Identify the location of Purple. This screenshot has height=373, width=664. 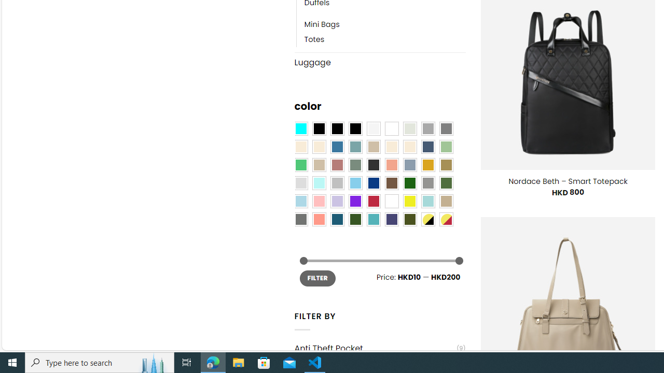
(355, 201).